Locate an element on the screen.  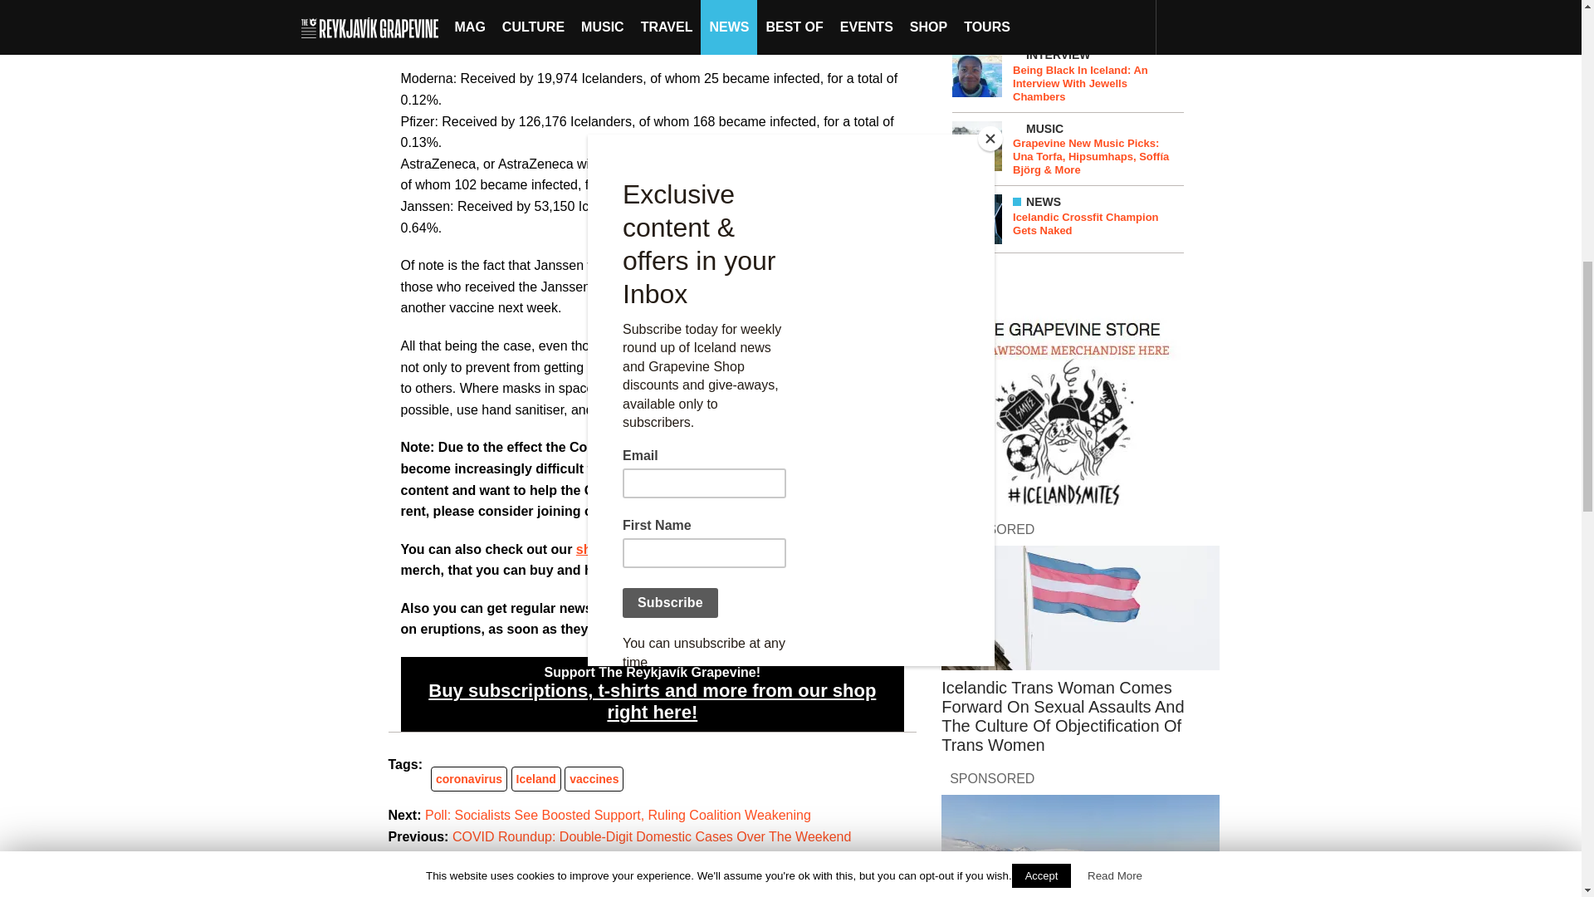
Iceland is located at coordinates (536, 779).